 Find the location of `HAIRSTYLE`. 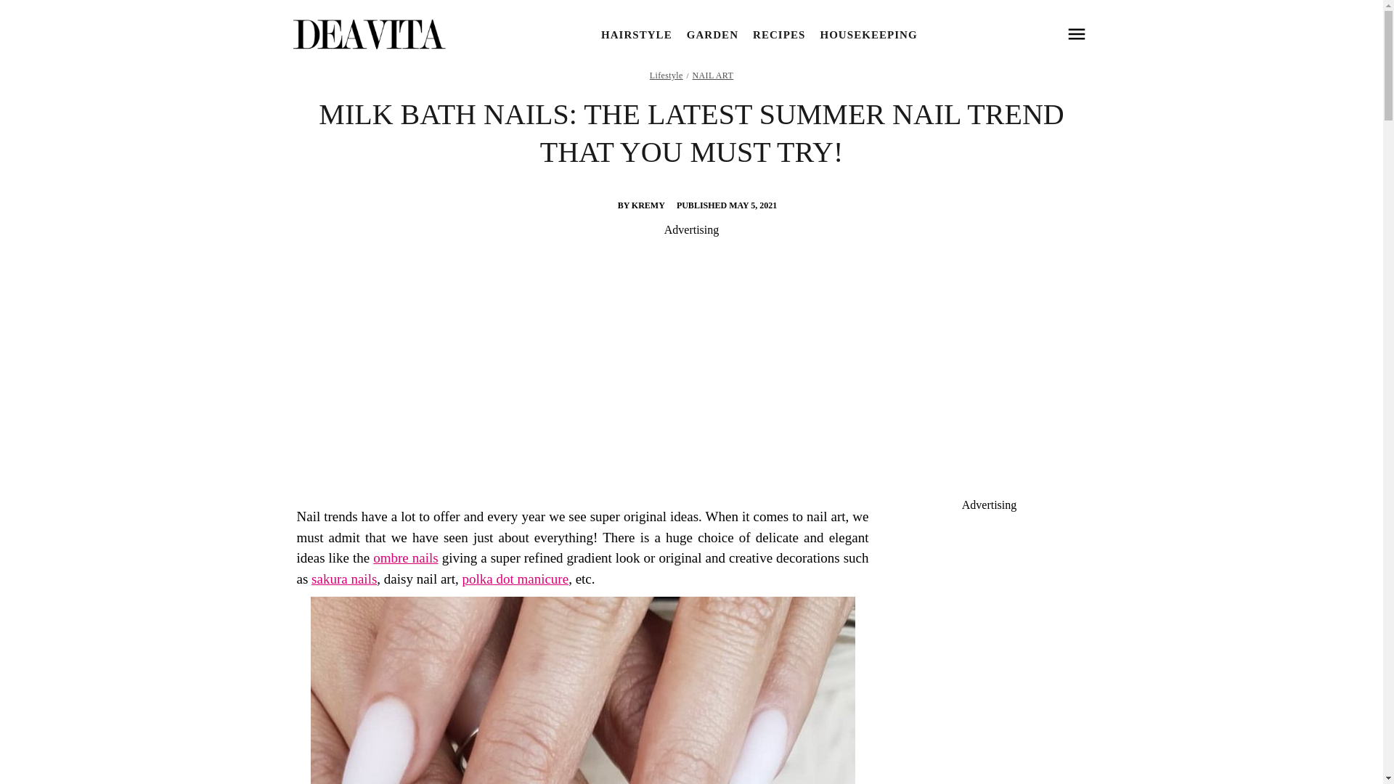

HAIRSTYLE is located at coordinates (636, 35).